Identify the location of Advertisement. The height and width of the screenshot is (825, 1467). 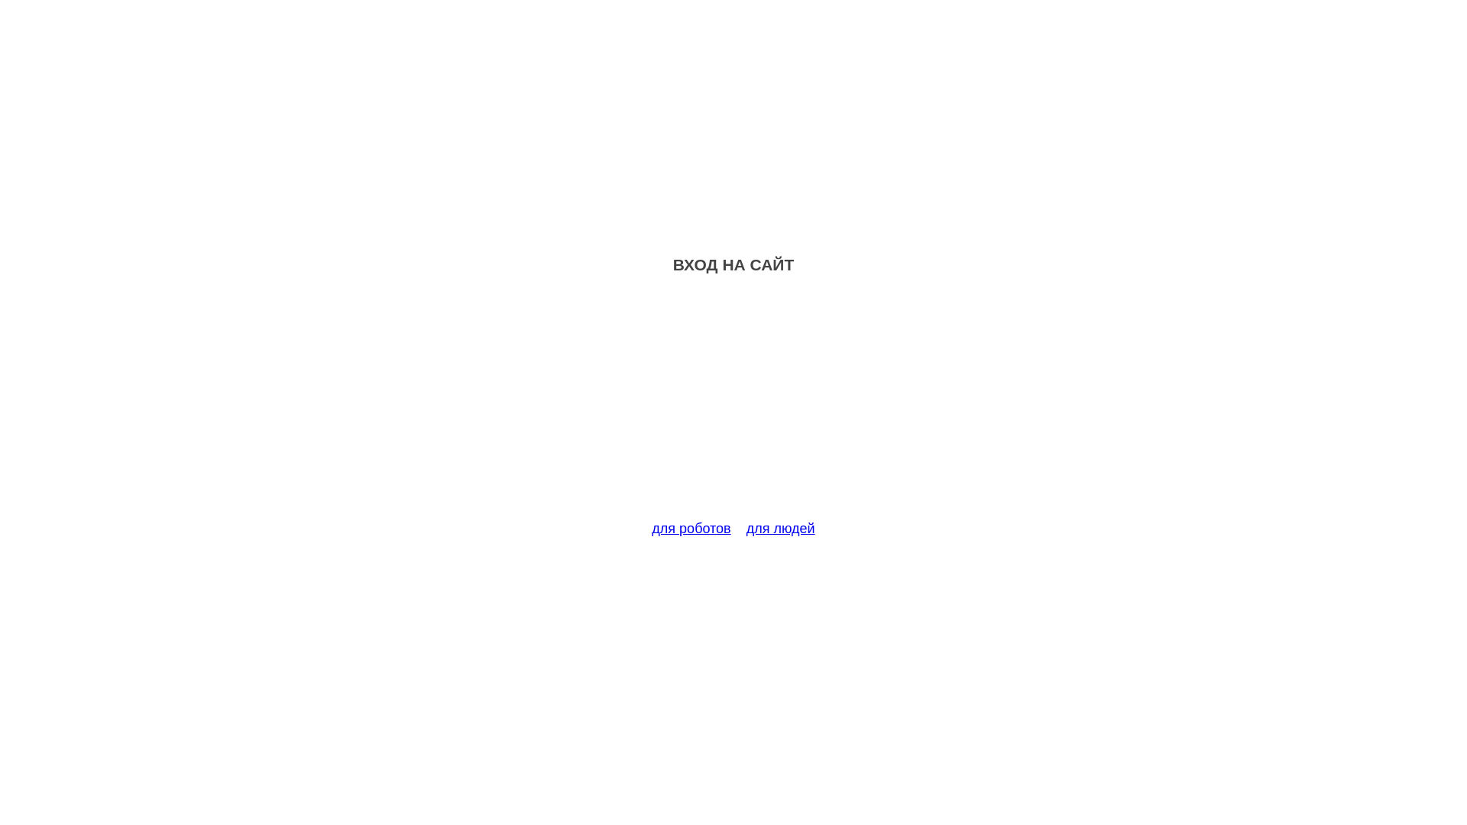
(733, 406).